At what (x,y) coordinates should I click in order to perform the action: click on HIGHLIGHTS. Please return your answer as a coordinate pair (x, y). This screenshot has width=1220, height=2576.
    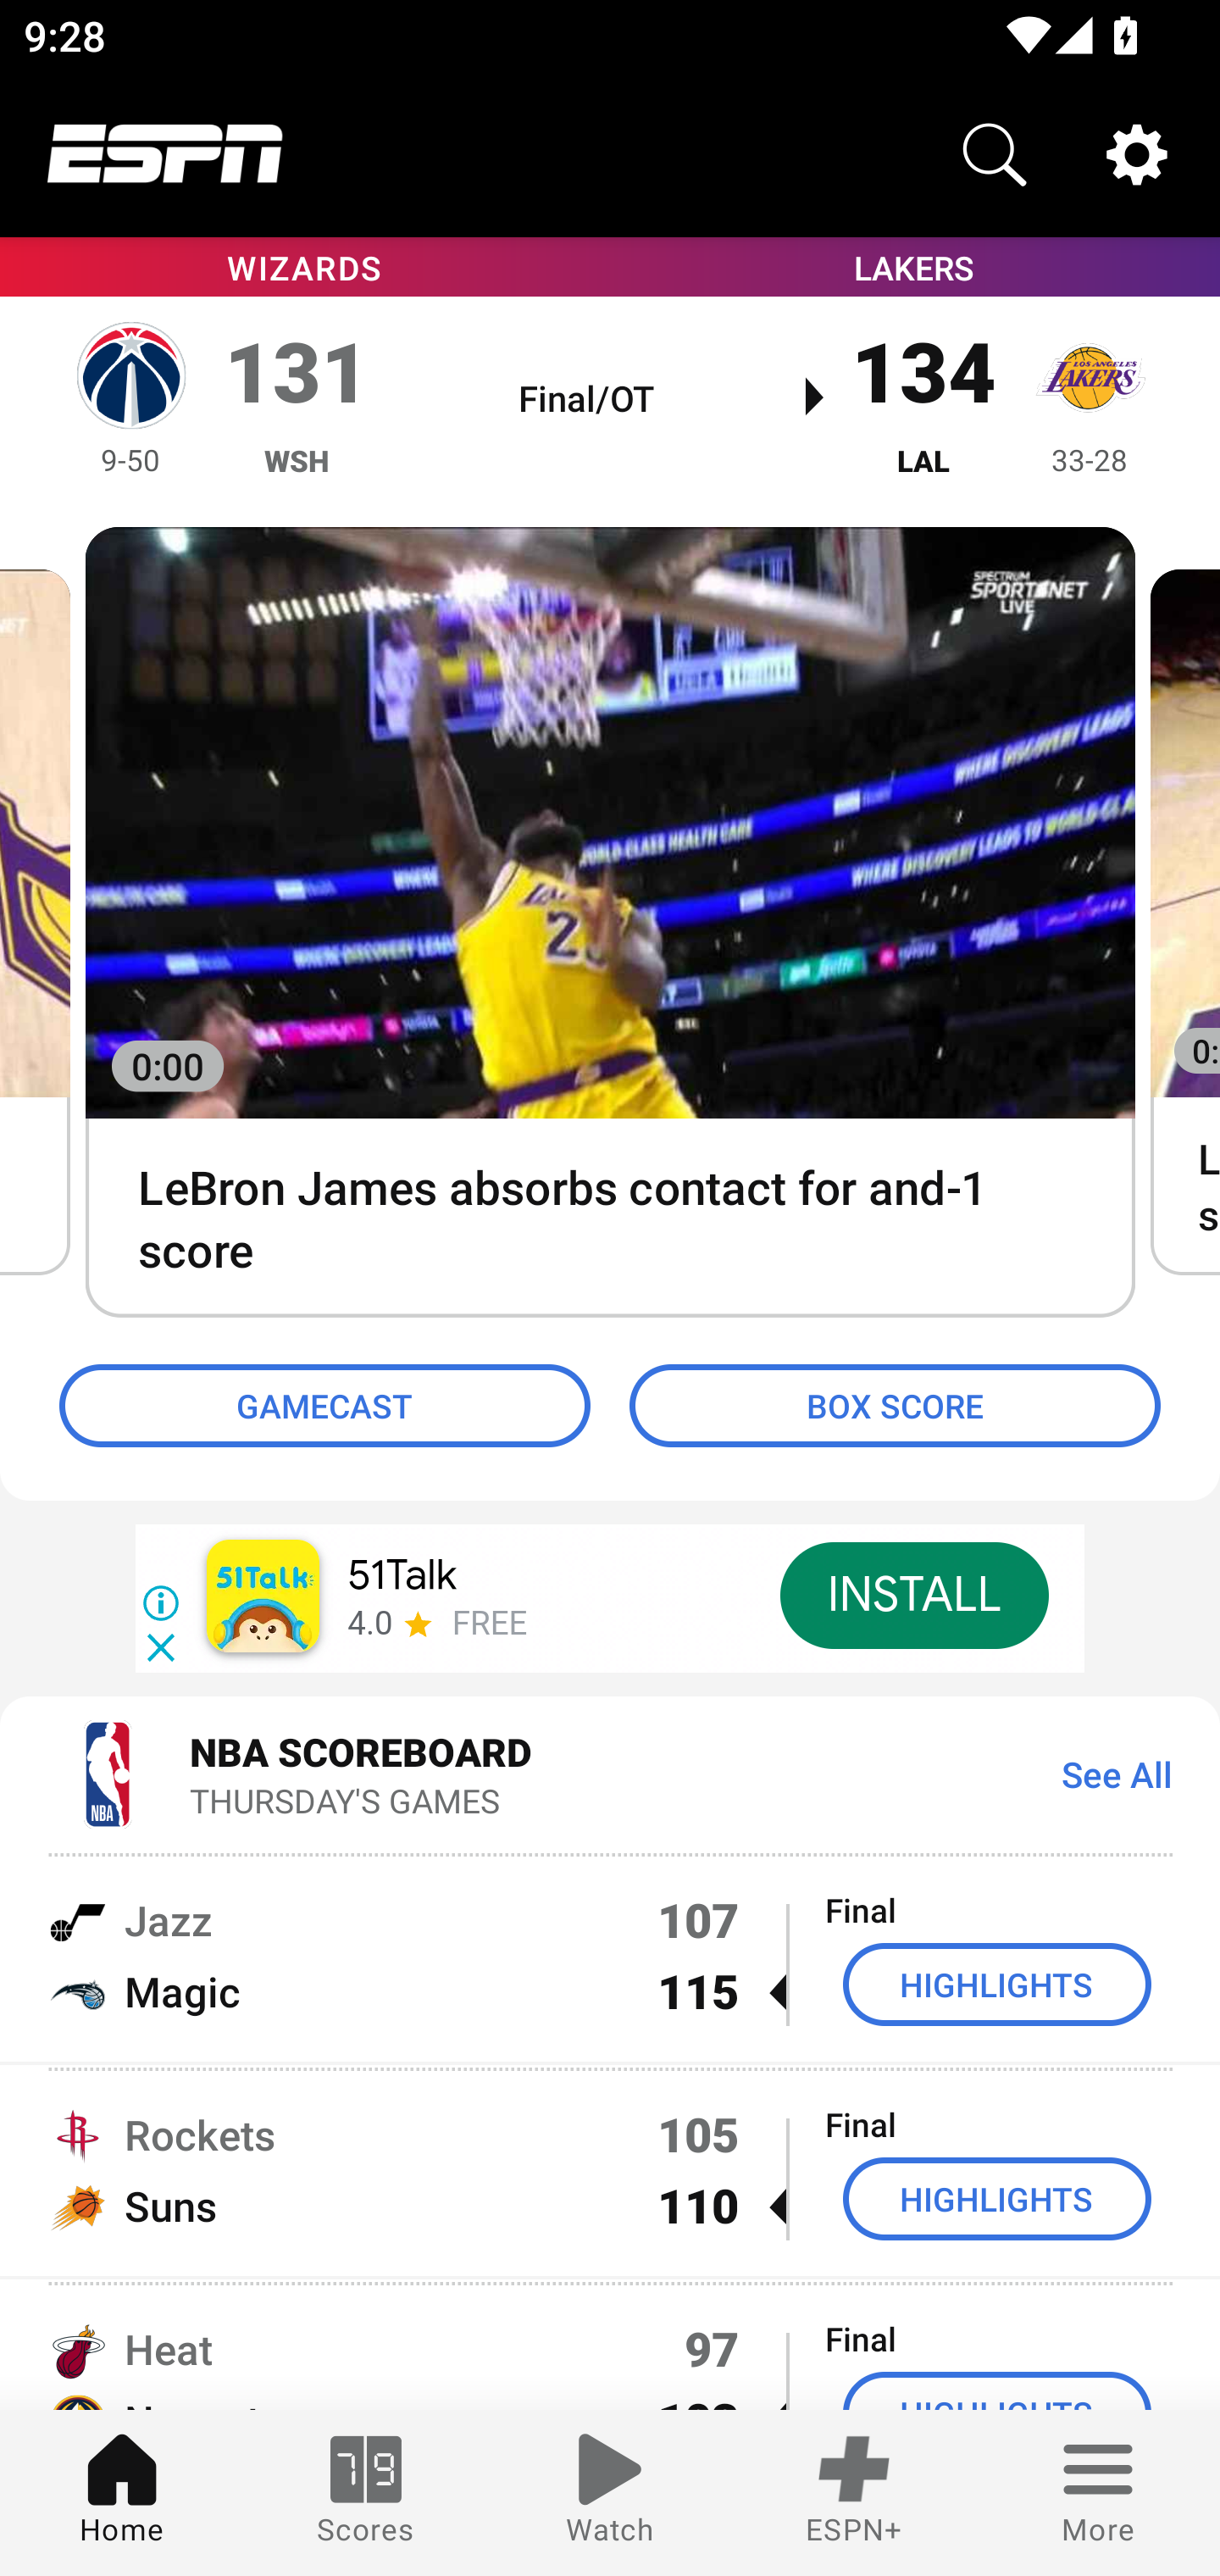
    Looking at the image, I should click on (997, 2200).